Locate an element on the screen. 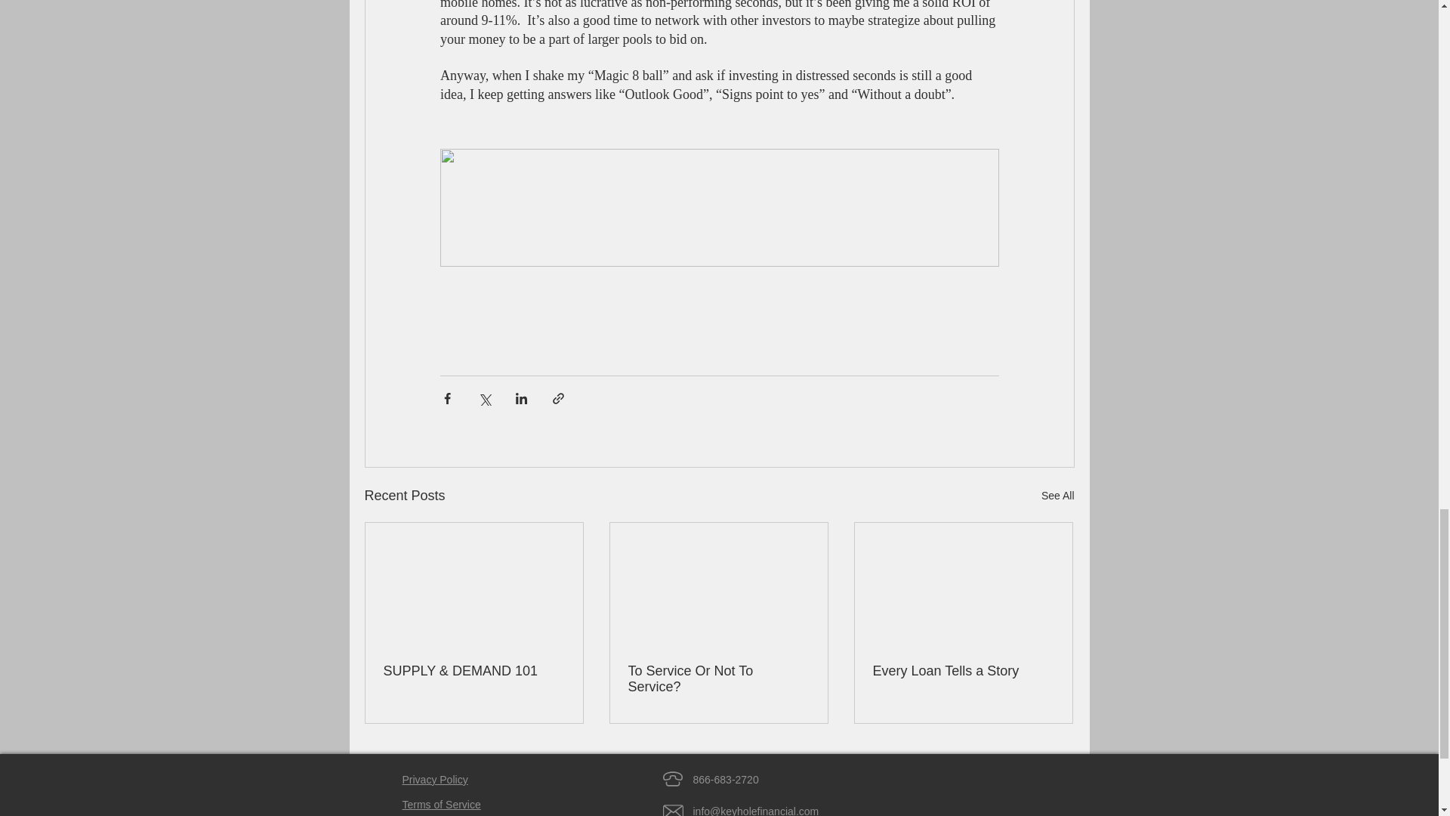 This screenshot has width=1450, height=816. To Service Or Not To Service? is located at coordinates (718, 679).